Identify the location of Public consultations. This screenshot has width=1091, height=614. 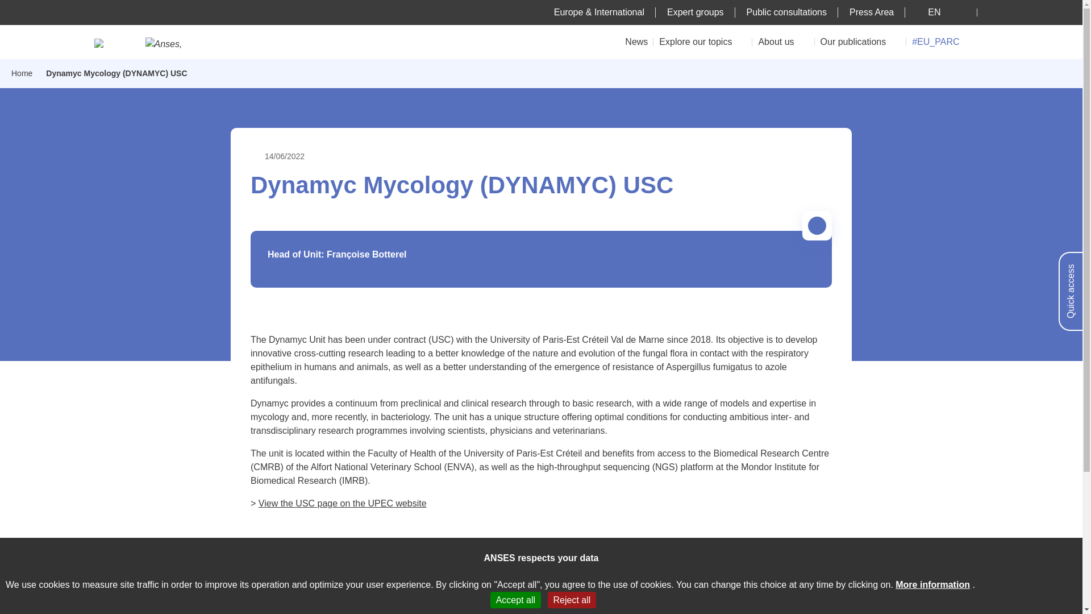
(786, 12).